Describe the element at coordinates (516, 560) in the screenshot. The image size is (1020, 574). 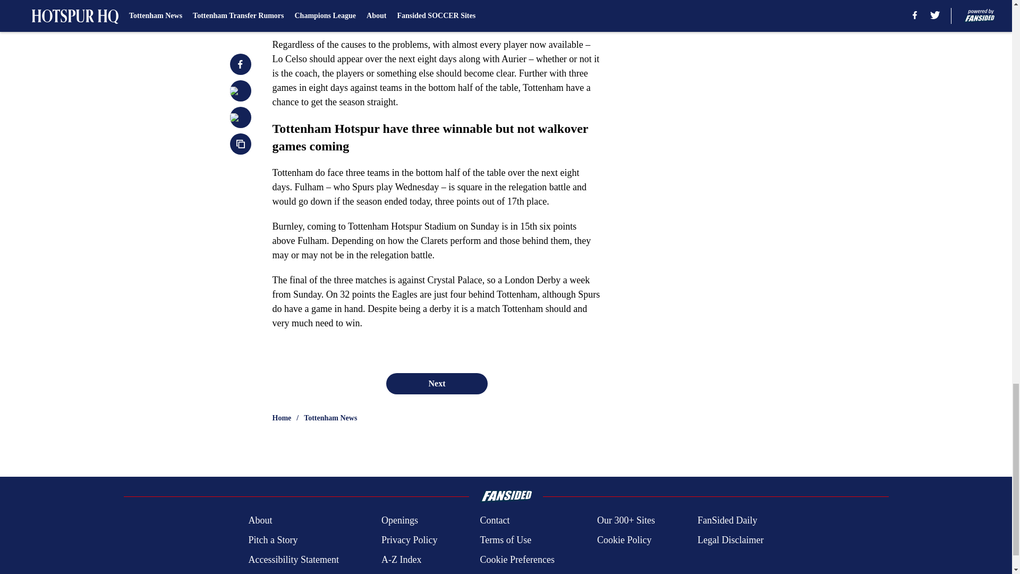
I see `Cookie Preferences` at that location.